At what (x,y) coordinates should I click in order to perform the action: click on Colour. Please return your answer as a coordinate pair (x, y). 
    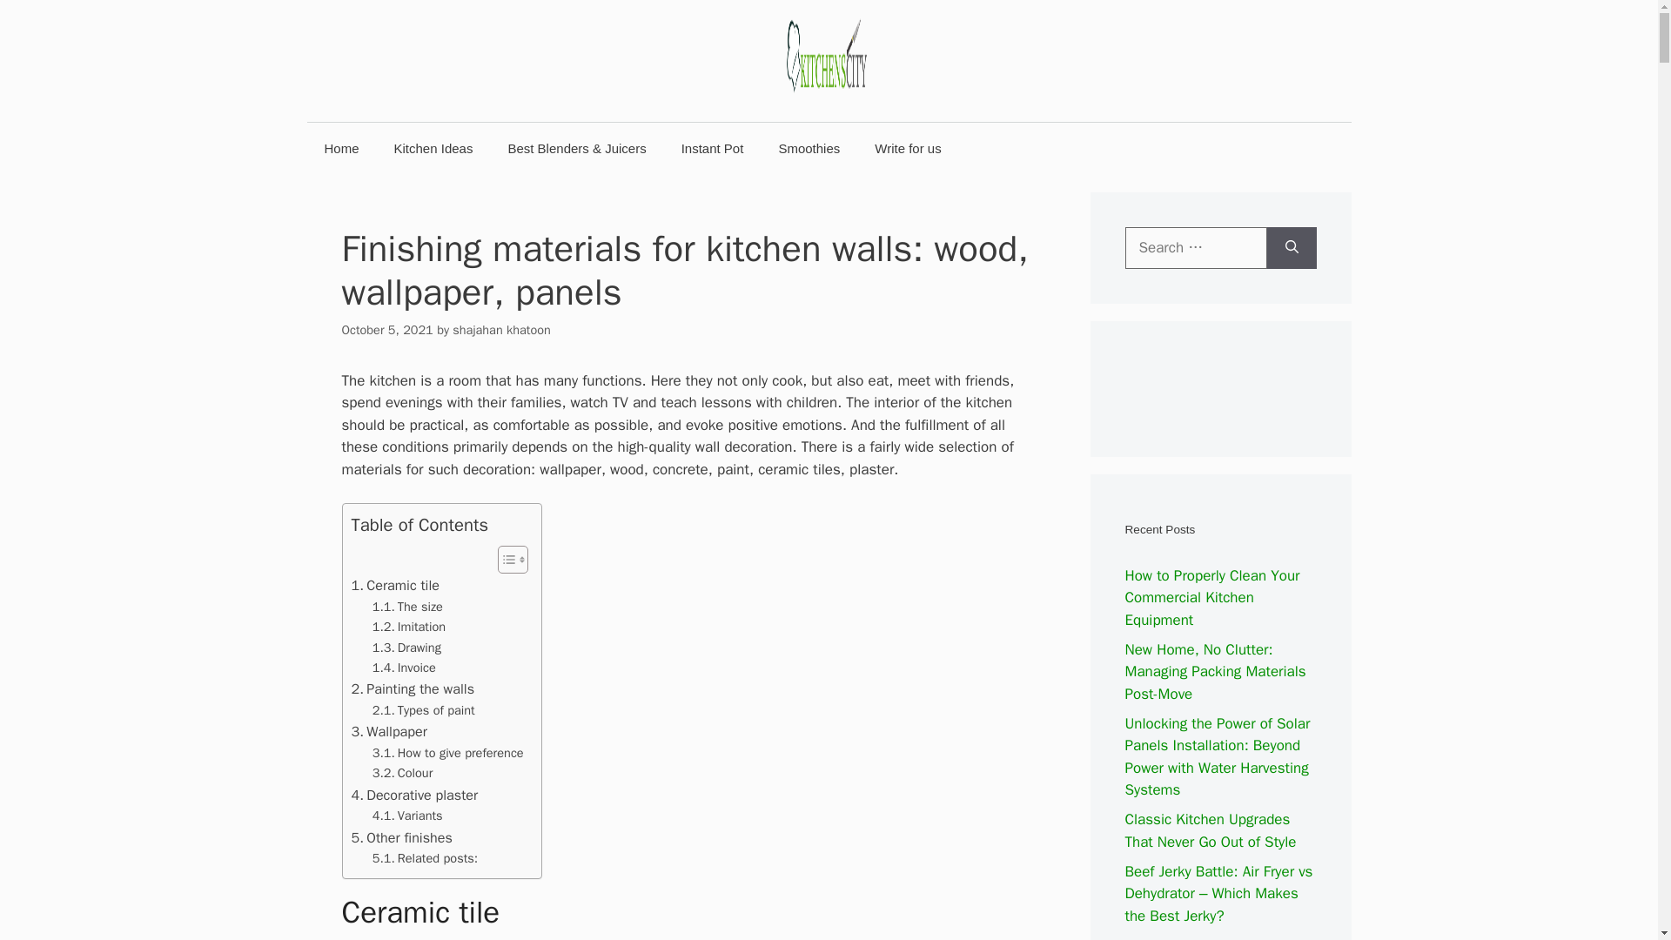
    Looking at the image, I should click on (402, 773).